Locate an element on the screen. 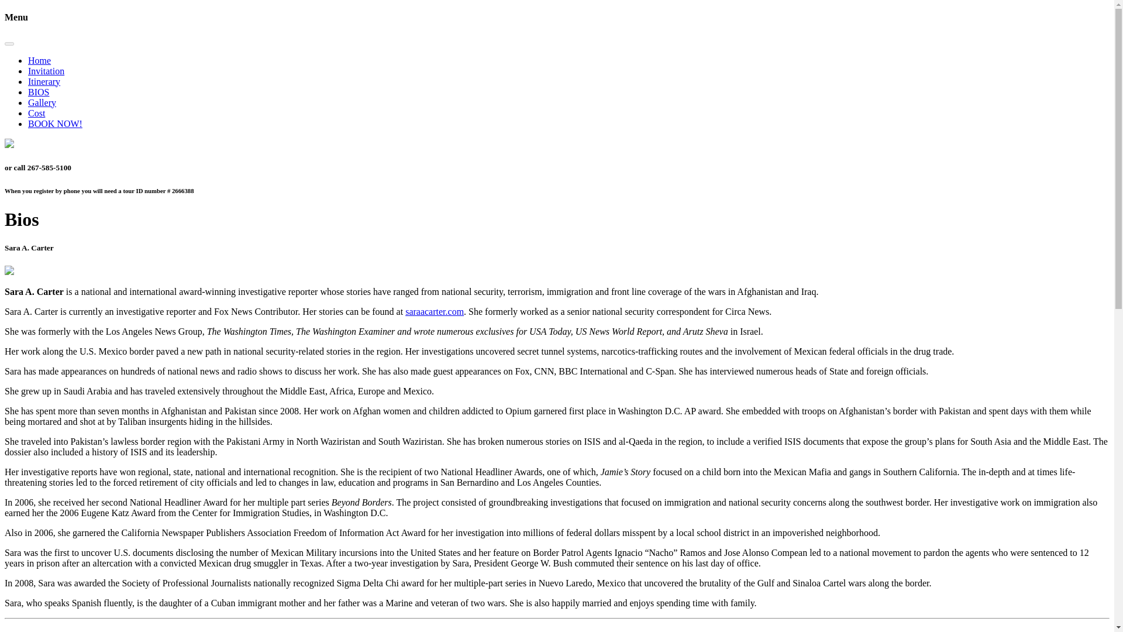 The width and height of the screenshot is (1123, 632). Gallery is located at coordinates (42, 102).